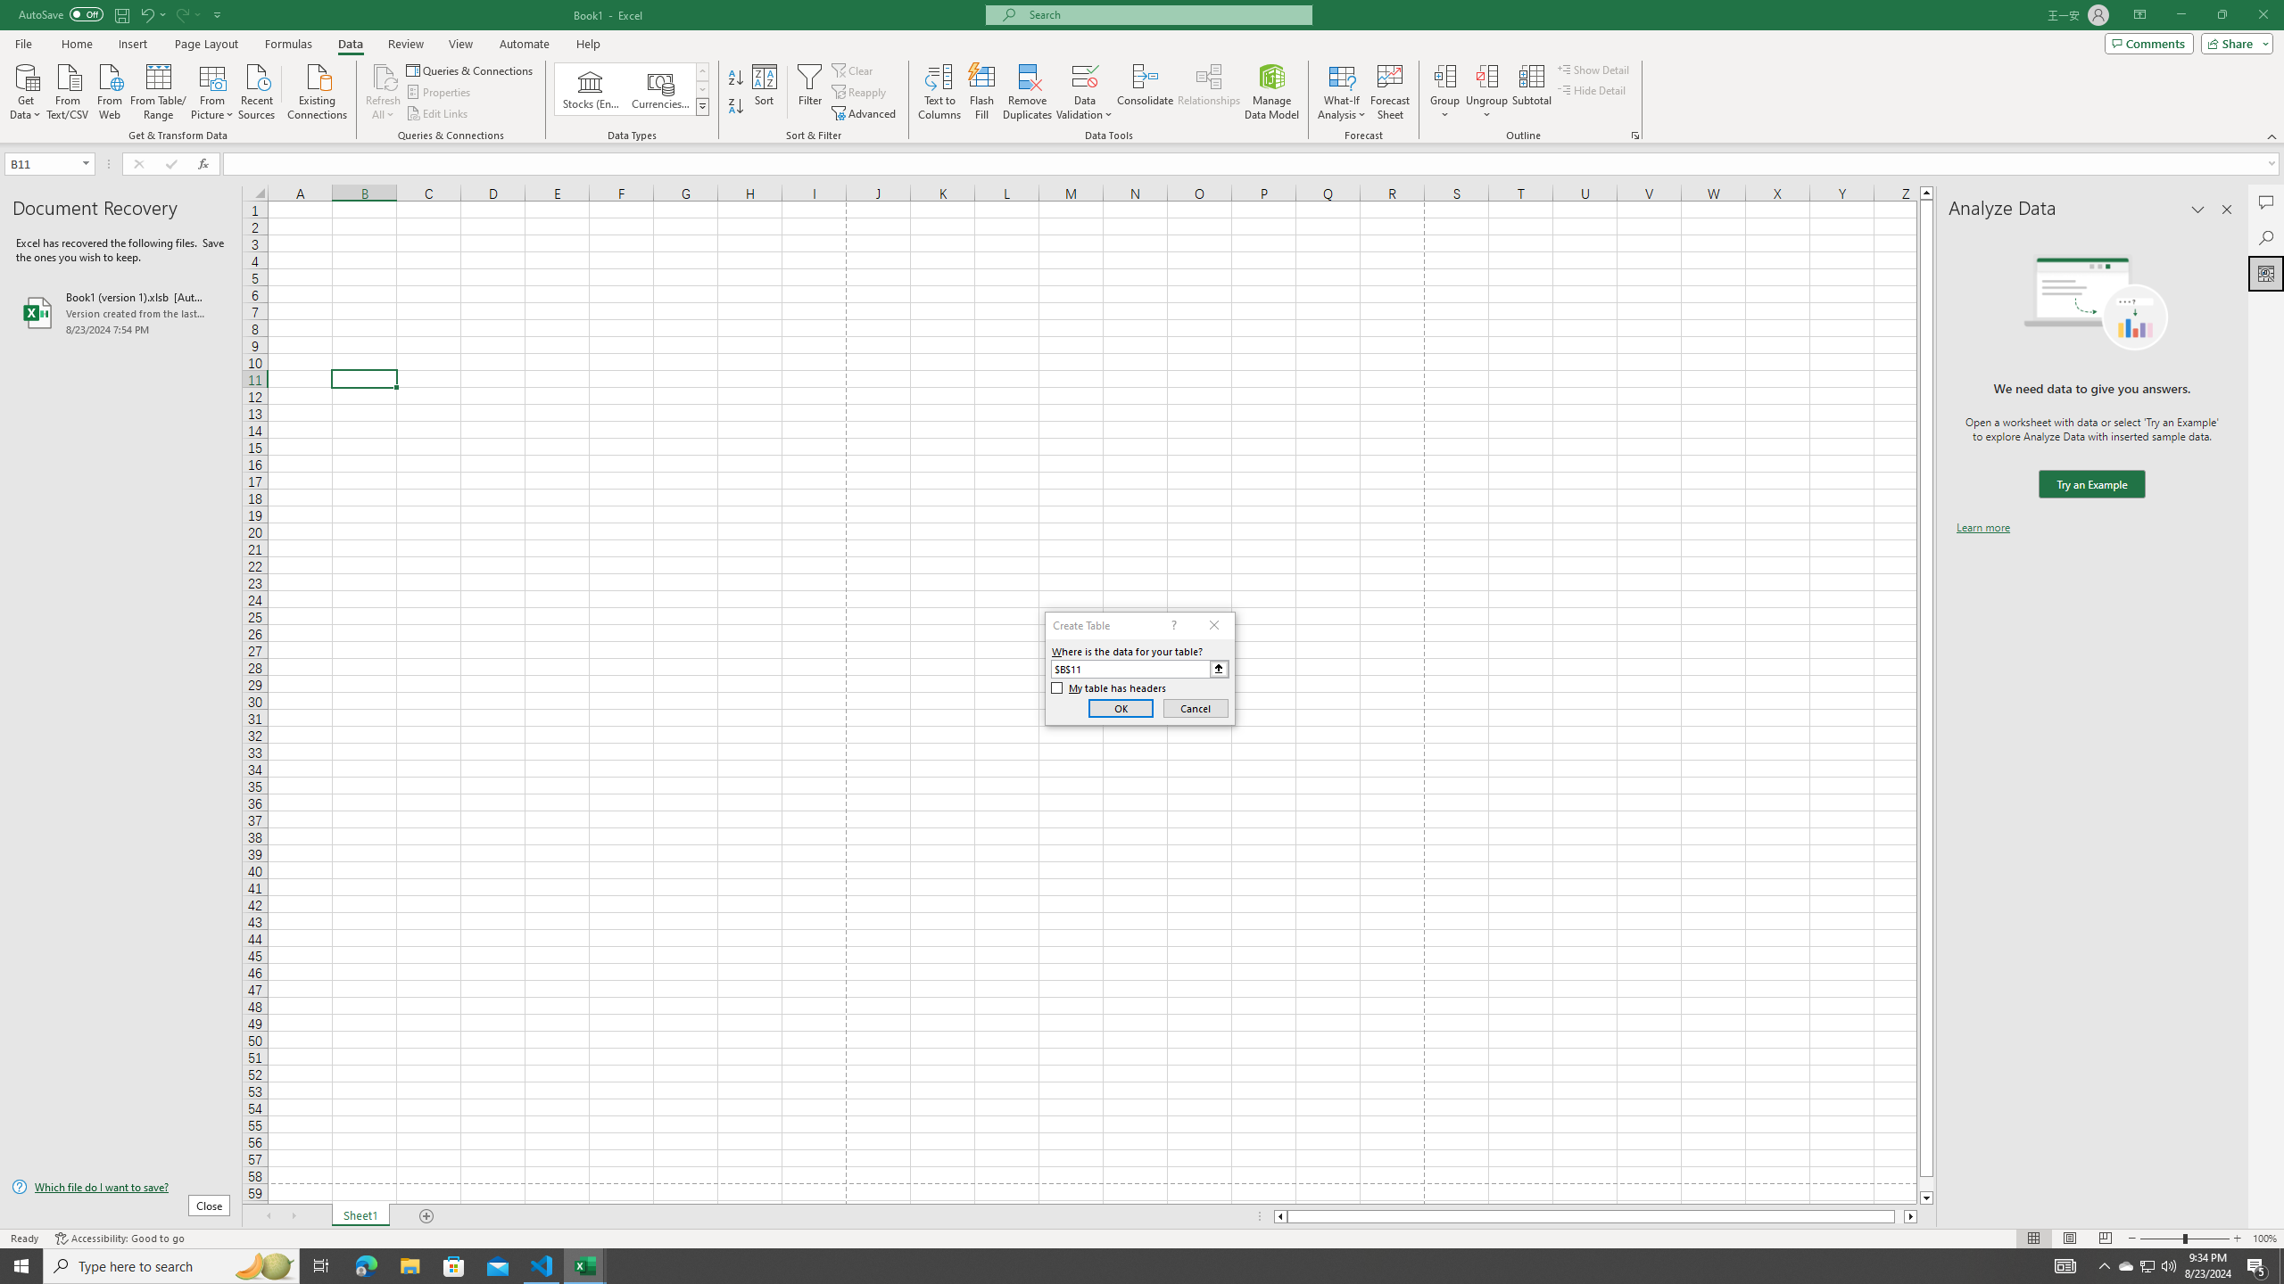  Describe the element at coordinates (660, 89) in the screenshot. I see `Currencies (English)` at that location.